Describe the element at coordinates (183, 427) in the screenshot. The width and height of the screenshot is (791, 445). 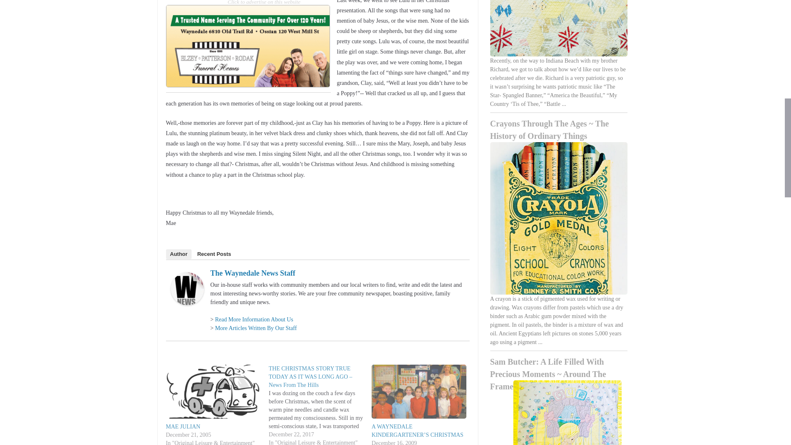
I see `MAE JULIAN` at that location.